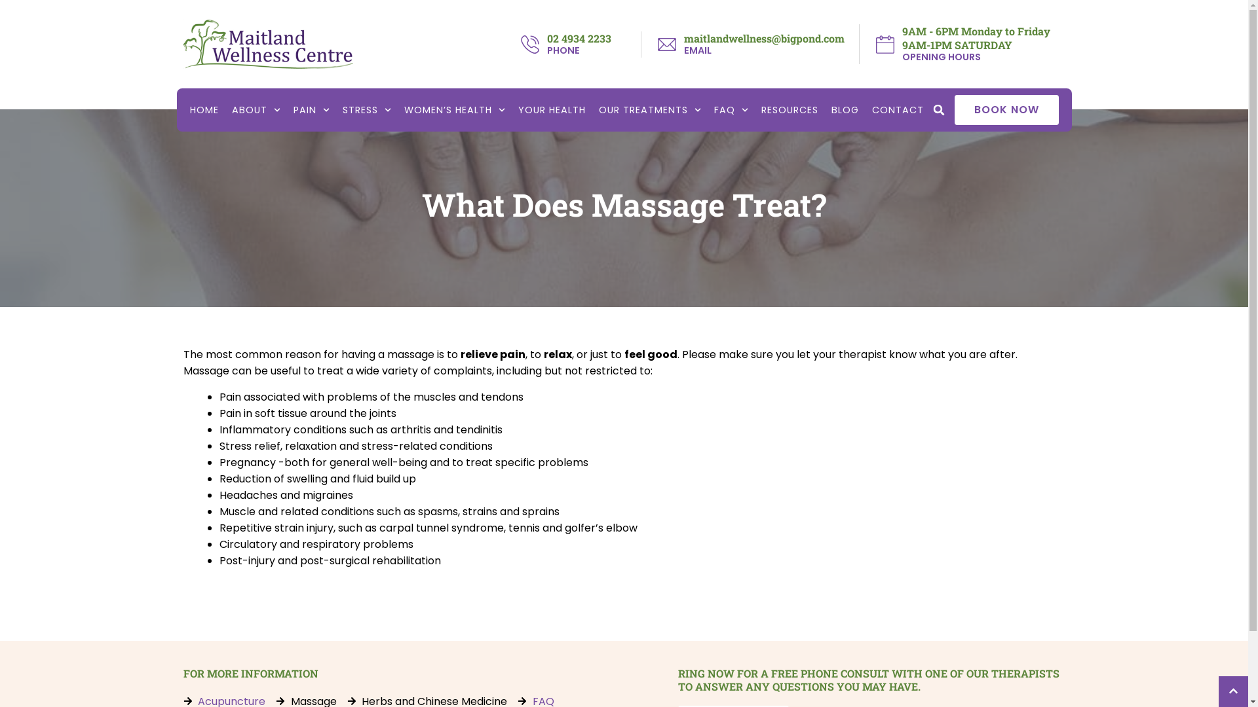 Image resolution: width=1258 pixels, height=707 pixels. I want to click on RESOURCES, so click(790, 110).